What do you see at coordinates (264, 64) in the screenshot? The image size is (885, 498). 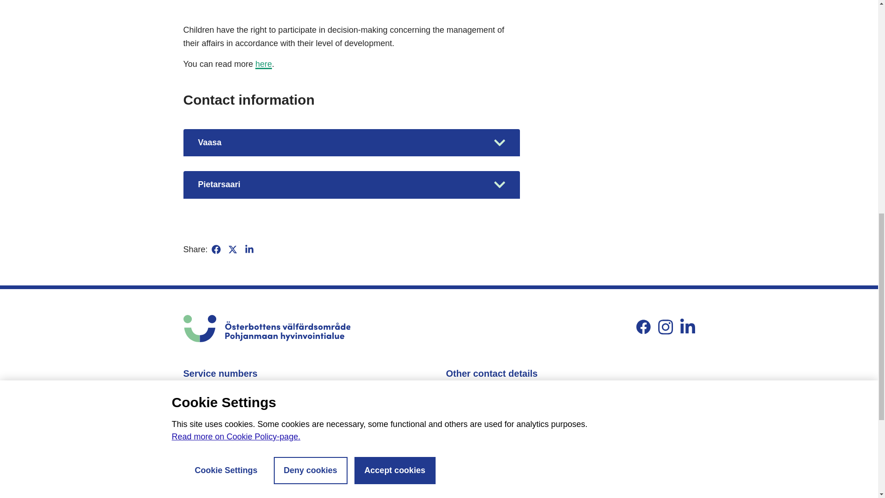 I see `here` at bounding box center [264, 64].